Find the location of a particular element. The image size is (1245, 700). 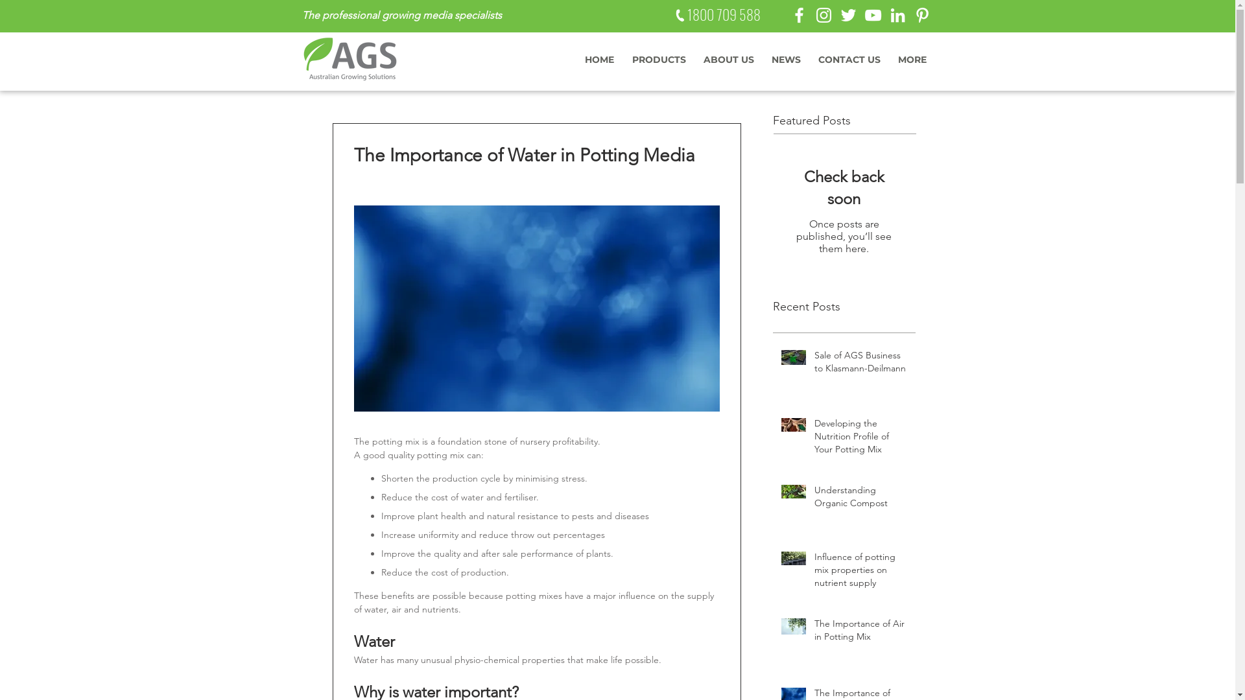

ABOUT US is located at coordinates (729, 60).